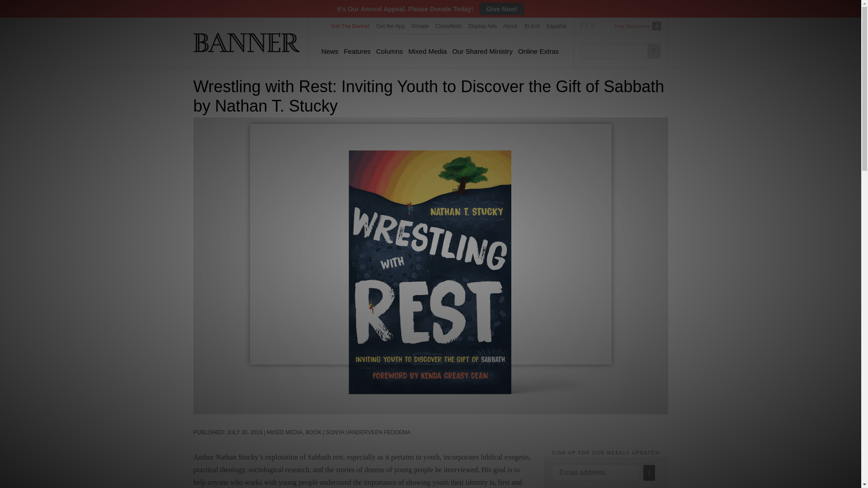 The image size is (868, 488). Describe the element at coordinates (427, 51) in the screenshot. I see `Mixed Media` at that location.